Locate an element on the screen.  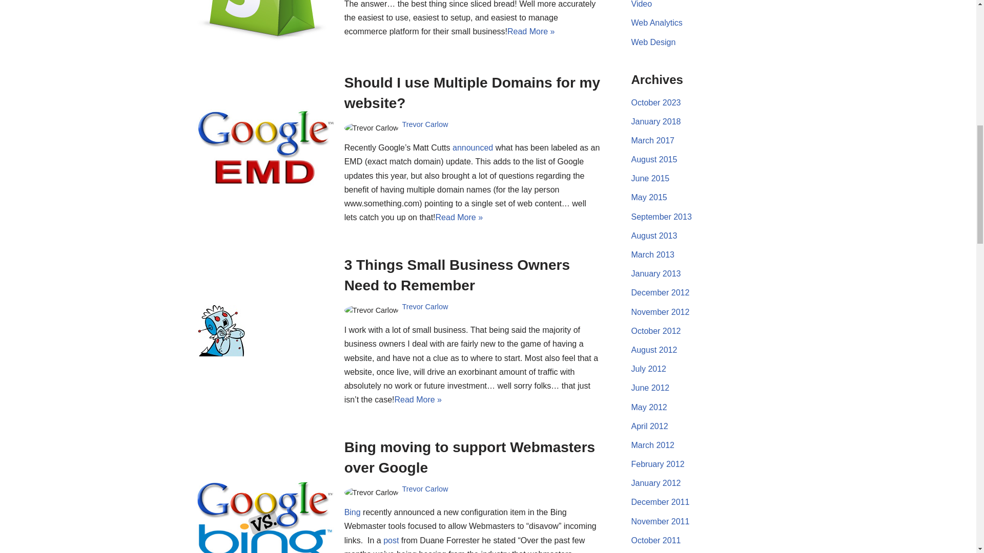
Bing moving to support Webmasters over Google is located at coordinates (264, 517).